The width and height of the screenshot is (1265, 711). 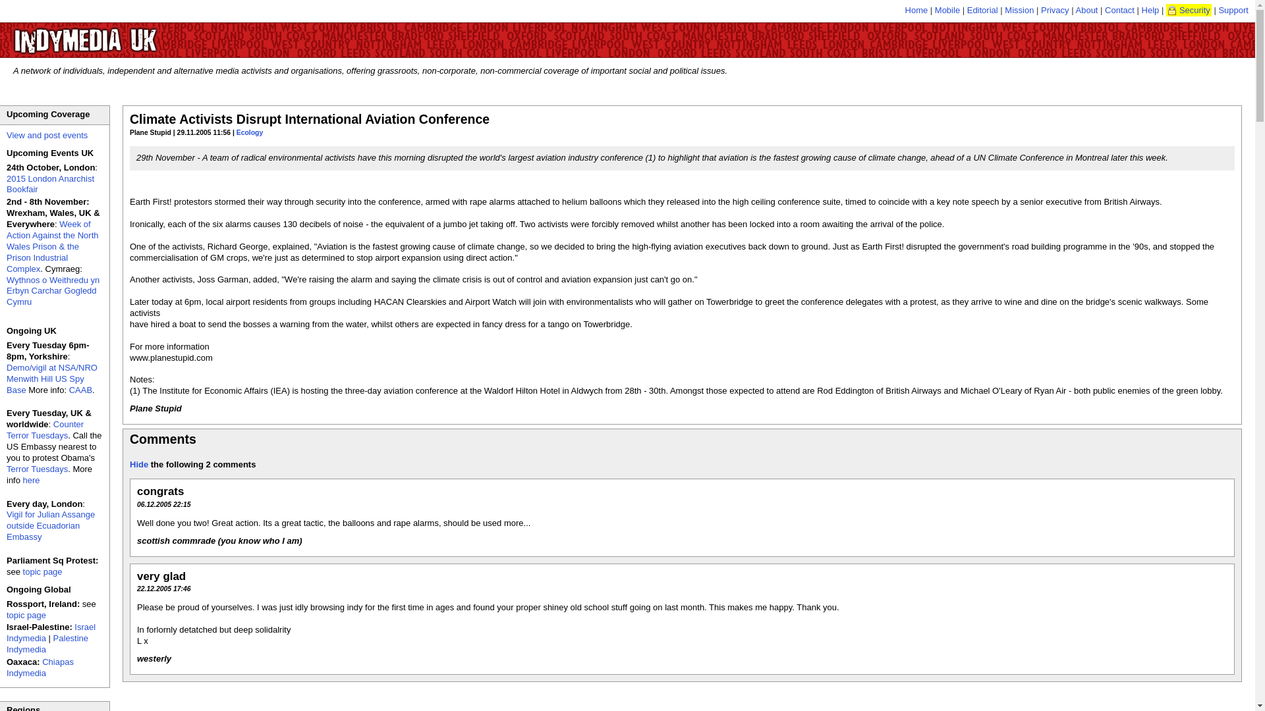 I want to click on Vigil for Julian Assange outside Ecuadorian Embassy, so click(x=50, y=525).